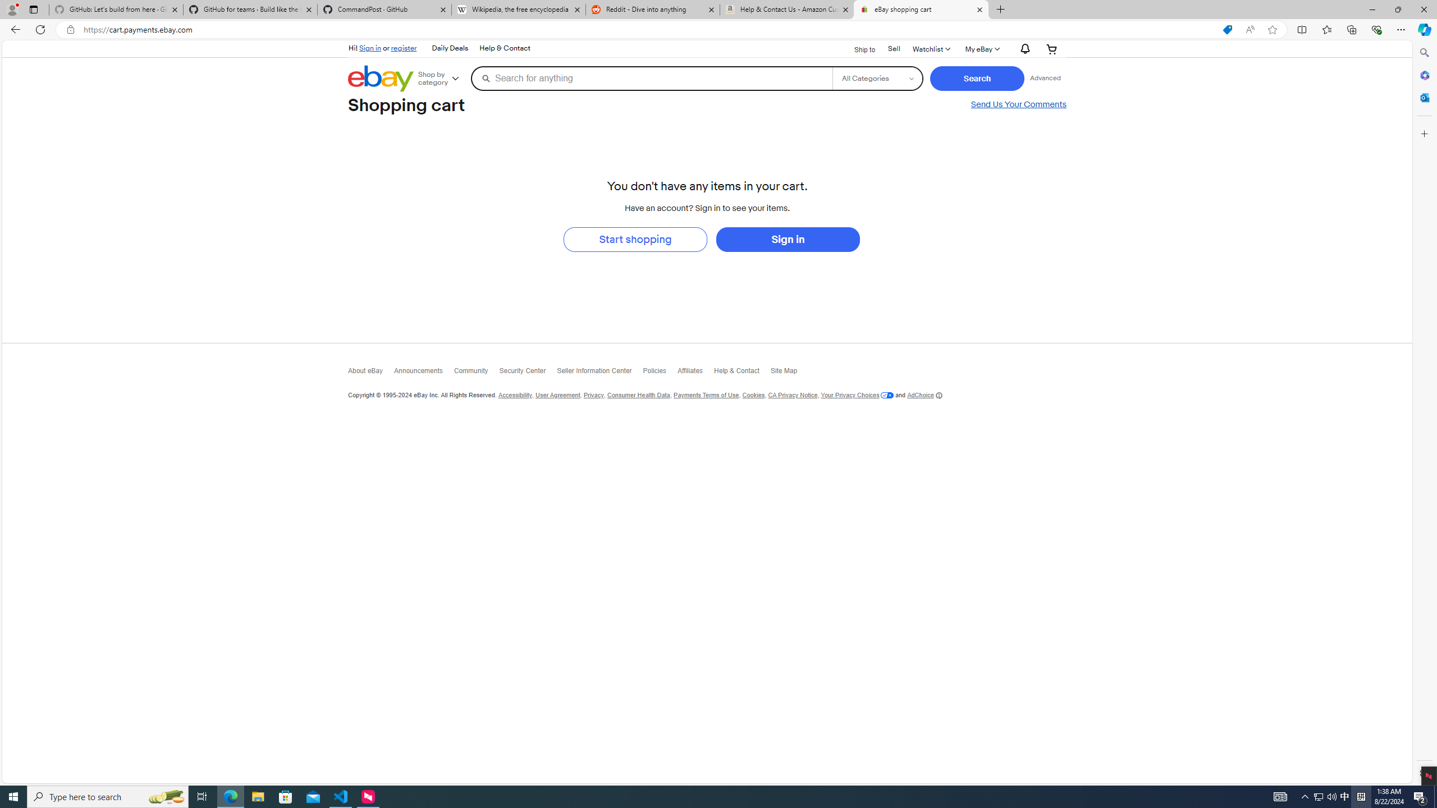 The image size is (1437, 808). What do you see at coordinates (1425, 413) in the screenshot?
I see `Side bar` at bounding box center [1425, 413].